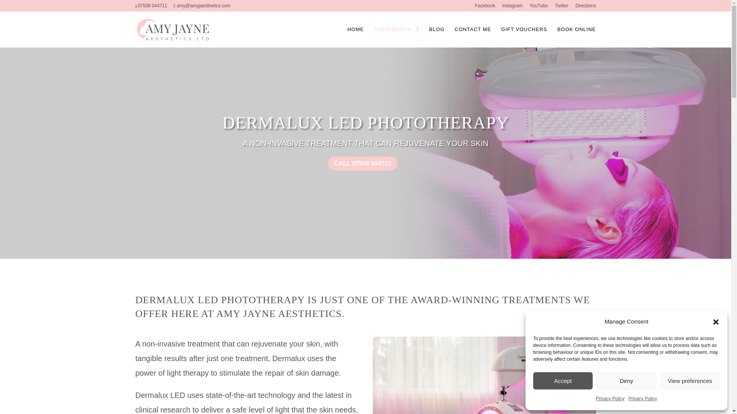 This screenshot has height=414, width=737. I want to click on Twitter, so click(561, 7).